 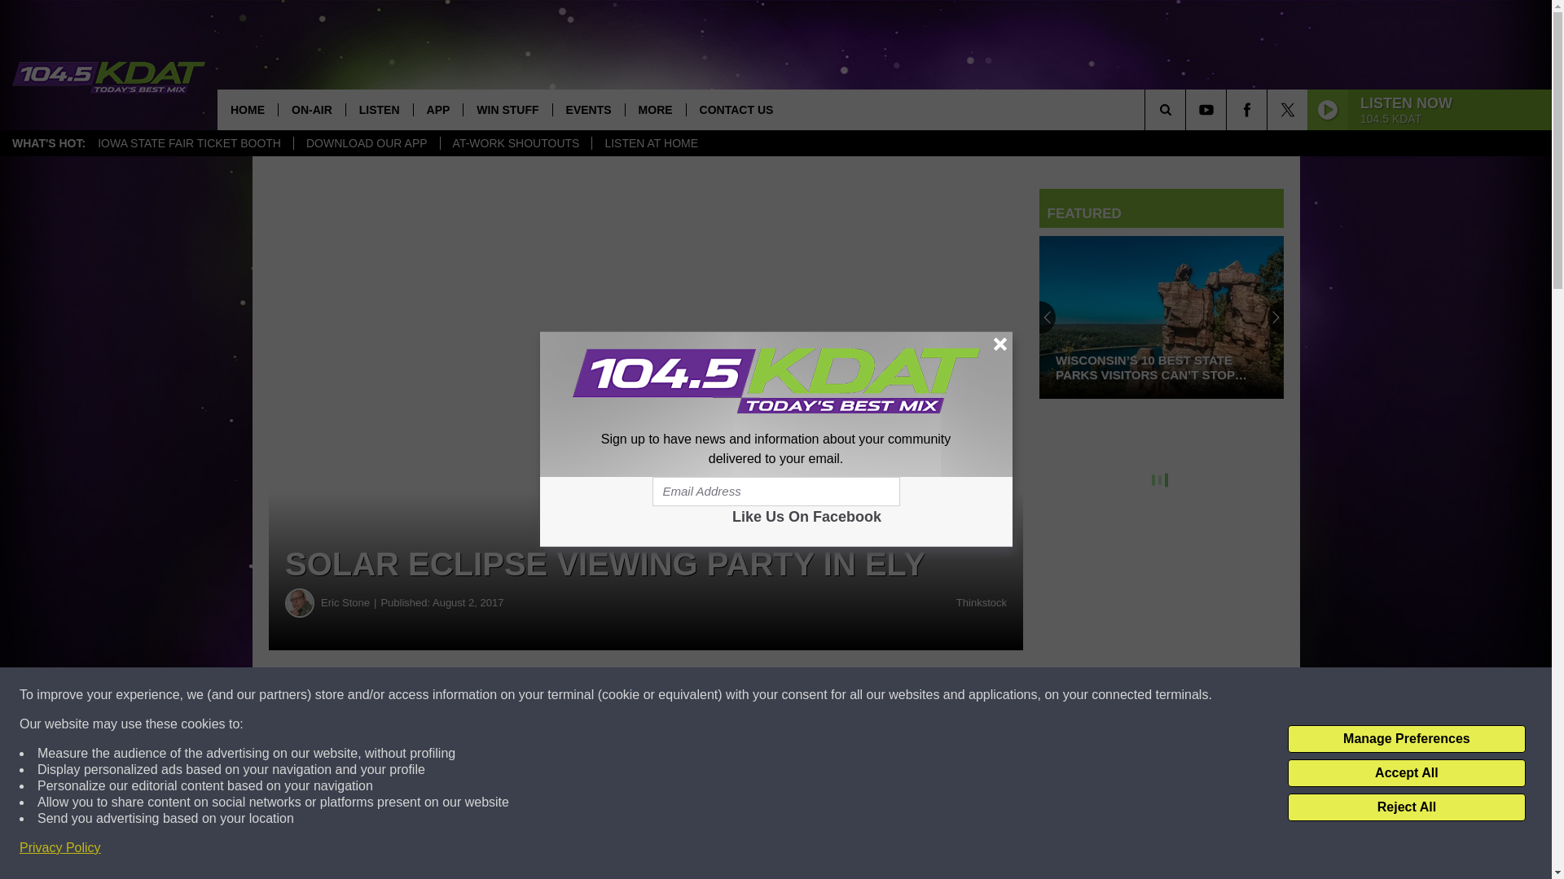 What do you see at coordinates (797, 695) in the screenshot?
I see `Share on Twitter` at bounding box center [797, 695].